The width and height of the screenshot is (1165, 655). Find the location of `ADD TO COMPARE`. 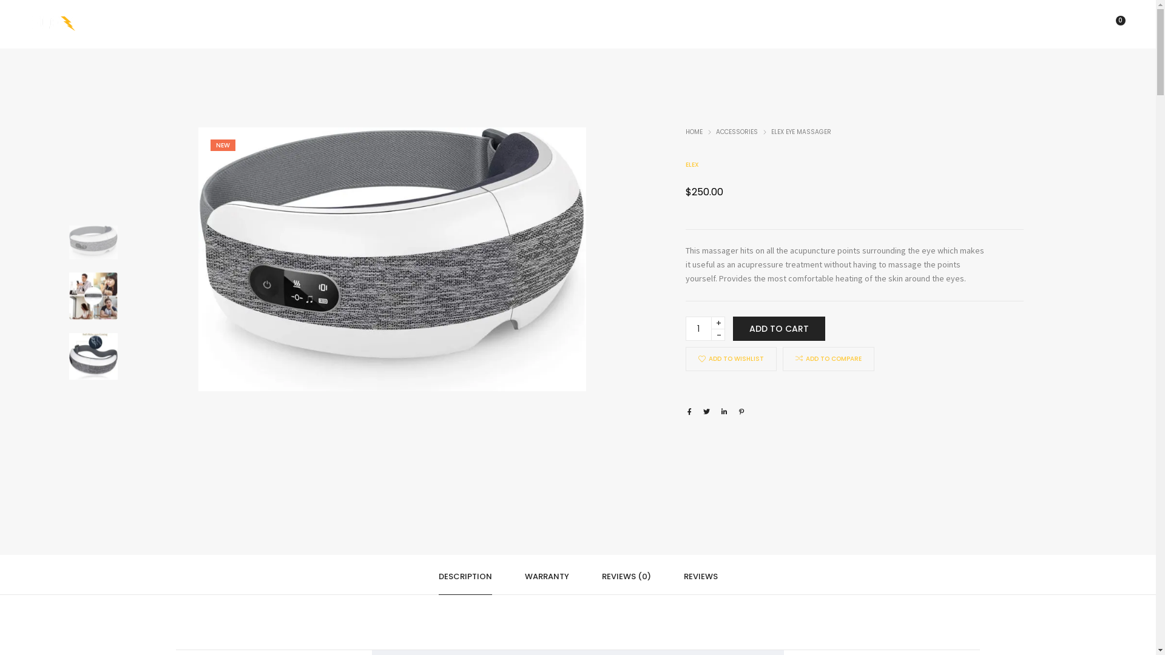

ADD TO COMPARE is located at coordinates (829, 359).